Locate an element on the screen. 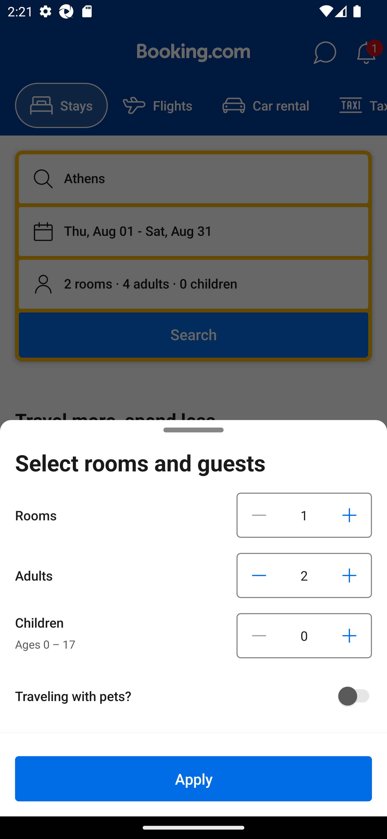 This screenshot has width=387, height=839. Apply is located at coordinates (193, 778).